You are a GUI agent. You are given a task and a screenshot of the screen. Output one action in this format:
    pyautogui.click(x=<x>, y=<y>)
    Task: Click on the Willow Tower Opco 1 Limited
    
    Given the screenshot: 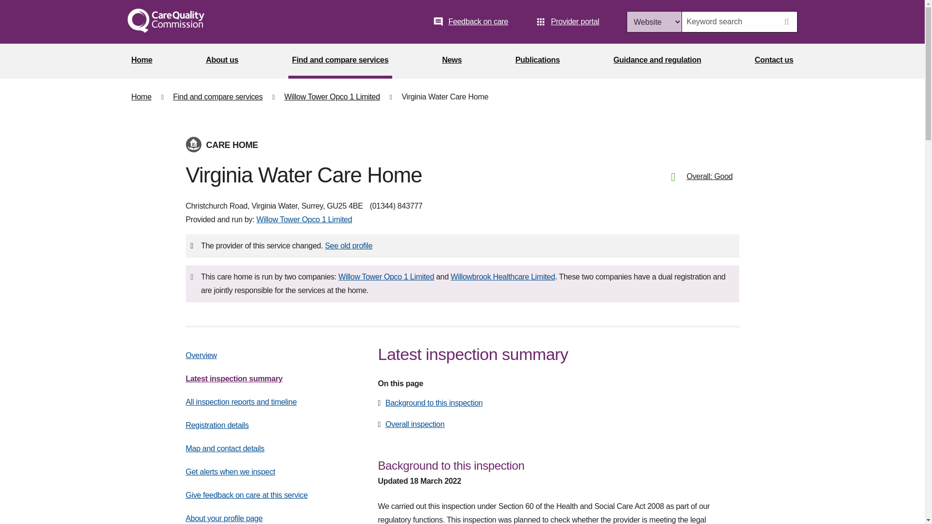 What is the action you would take?
    pyautogui.click(x=304, y=219)
    